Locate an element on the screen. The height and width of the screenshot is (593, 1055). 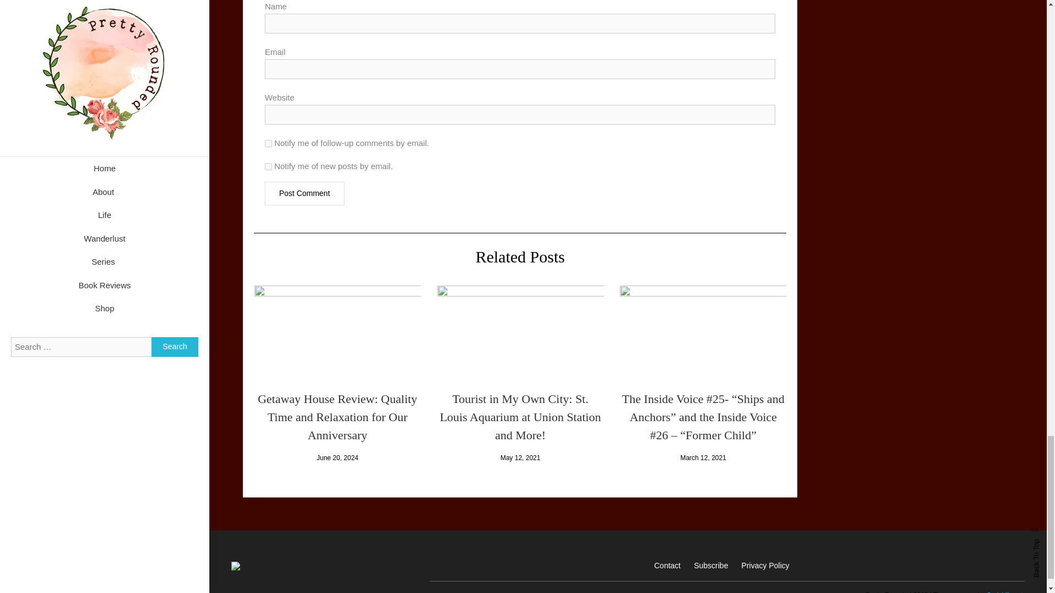
subscribe is located at coordinates (268, 166).